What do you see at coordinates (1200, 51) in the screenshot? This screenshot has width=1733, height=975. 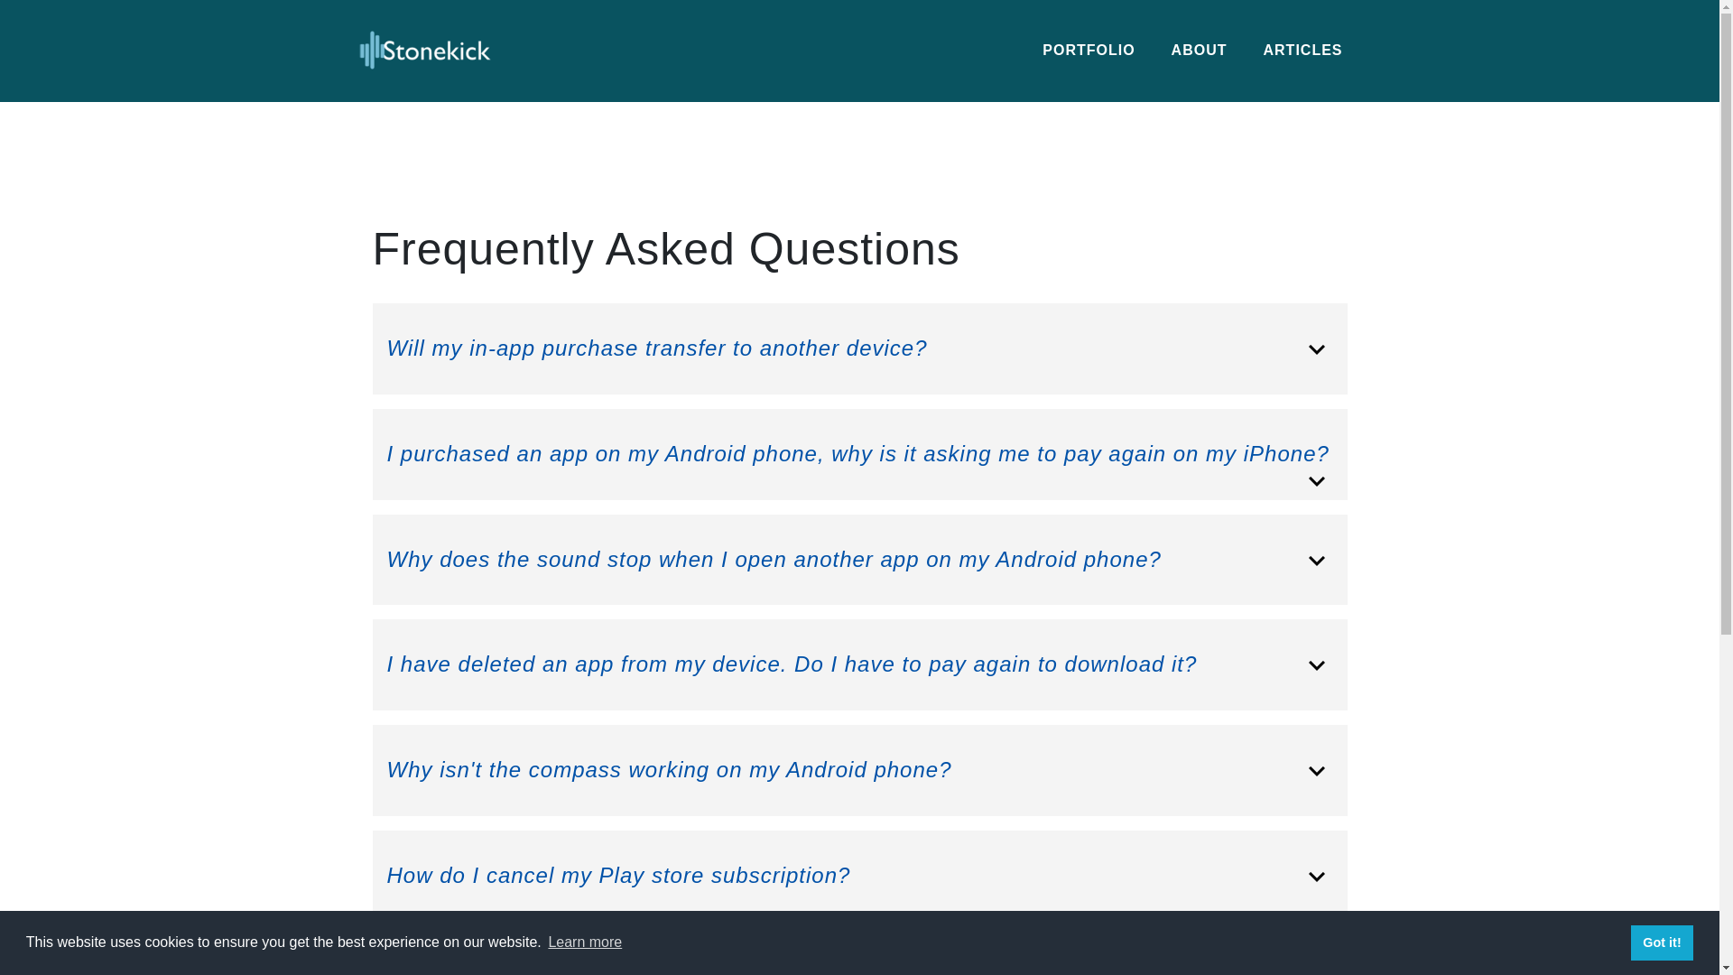 I see `ABOUT` at bounding box center [1200, 51].